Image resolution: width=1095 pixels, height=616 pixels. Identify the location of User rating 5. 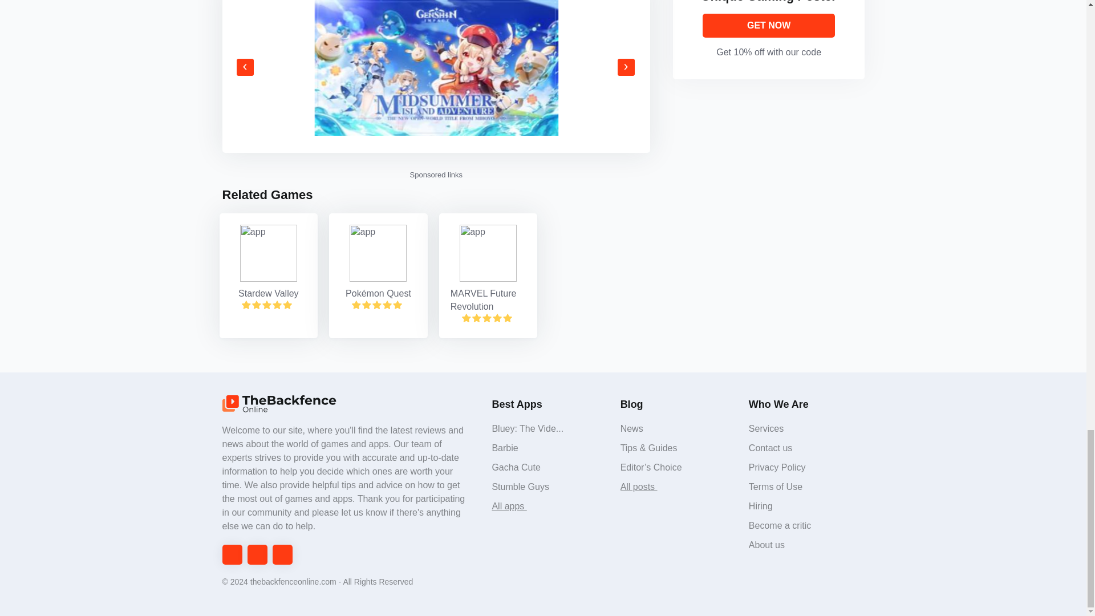
(267, 305).